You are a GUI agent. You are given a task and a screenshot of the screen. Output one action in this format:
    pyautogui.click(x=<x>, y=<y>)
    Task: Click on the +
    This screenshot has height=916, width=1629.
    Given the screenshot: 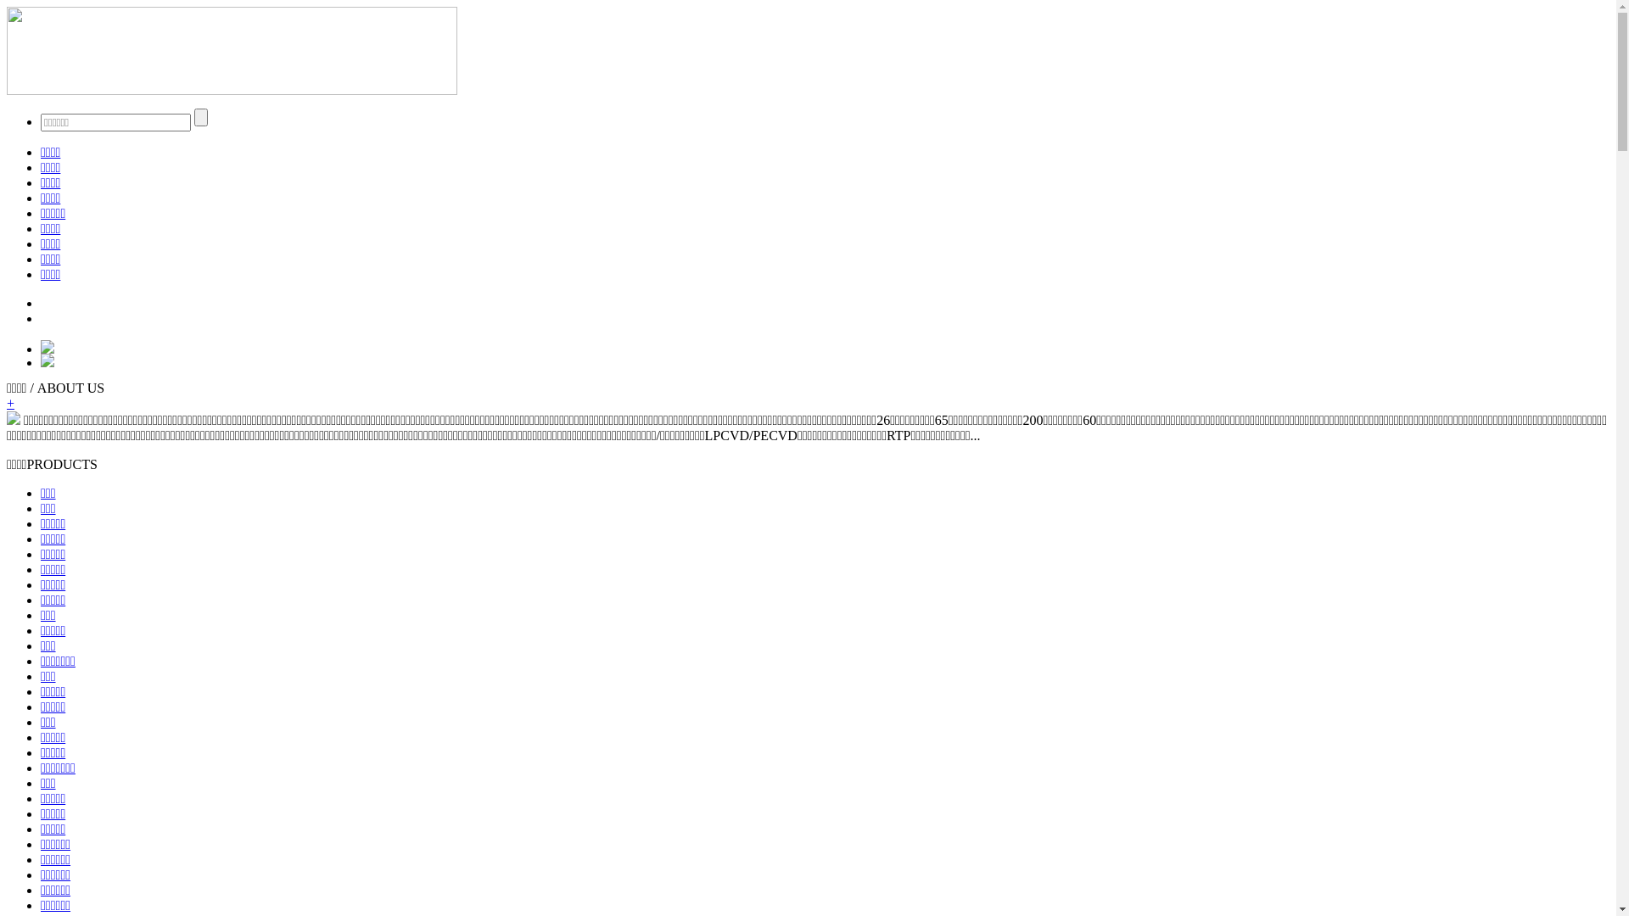 What is the action you would take?
    pyautogui.click(x=10, y=404)
    